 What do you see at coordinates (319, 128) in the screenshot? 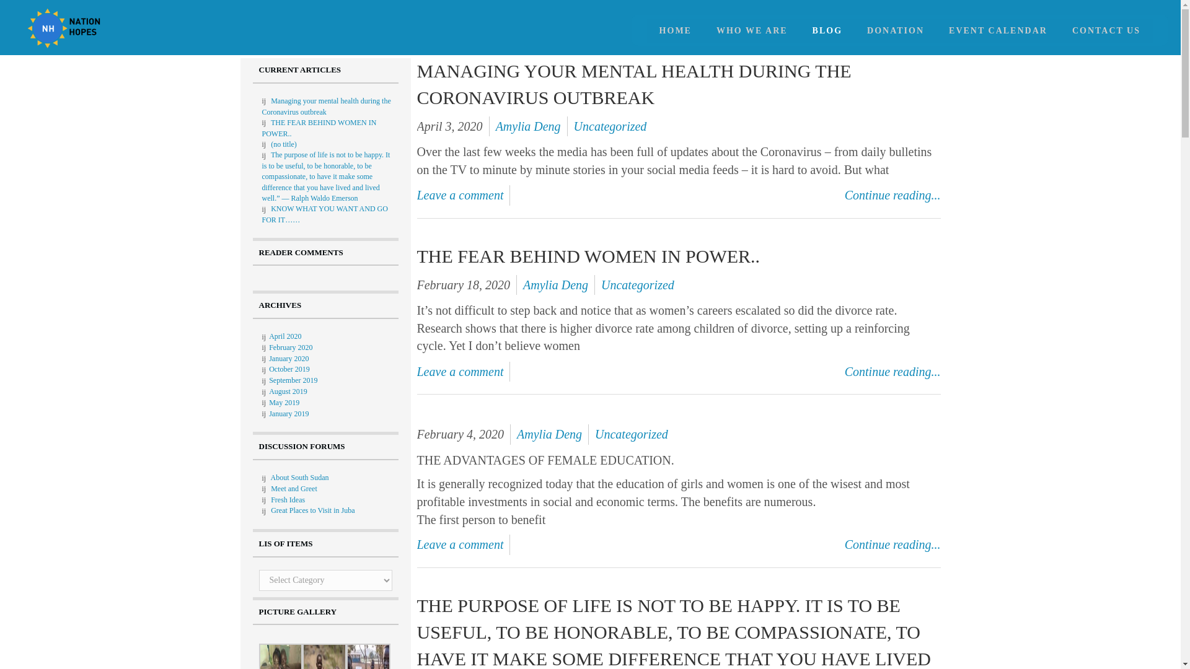
I see `THE FEAR BEHIND WOMEN IN POWER..` at bounding box center [319, 128].